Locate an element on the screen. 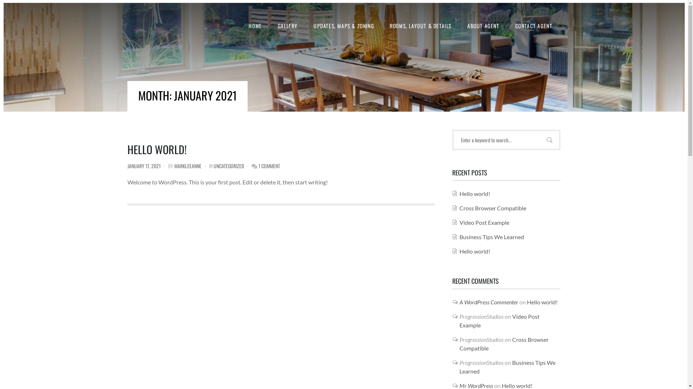 This screenshot has height=389, width=693. Business Tips We Learned is located at coordinates (507, 367).